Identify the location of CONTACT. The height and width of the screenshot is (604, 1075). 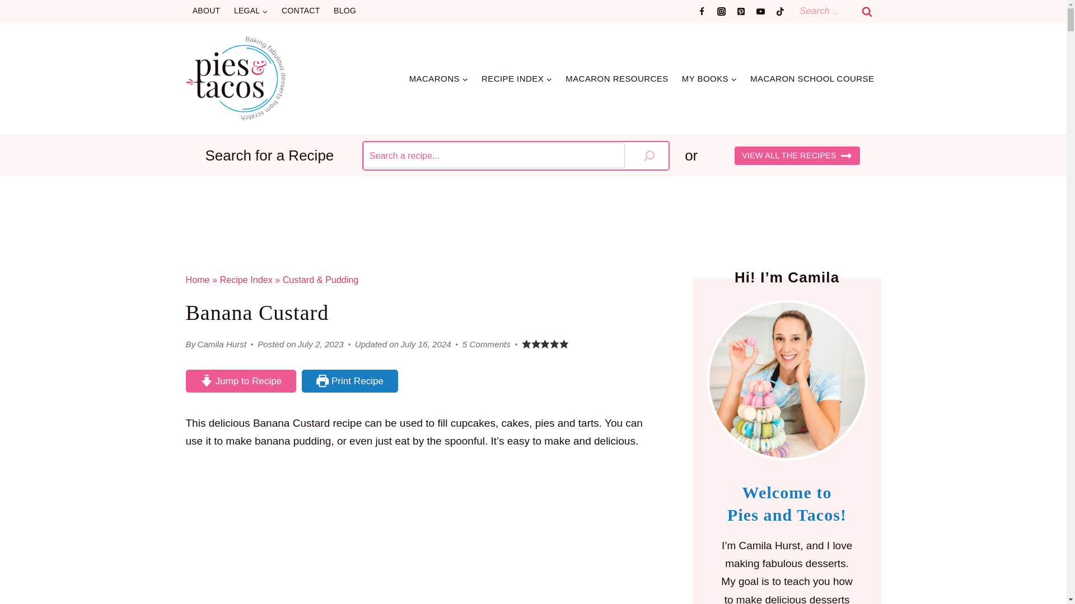
(301, 11).